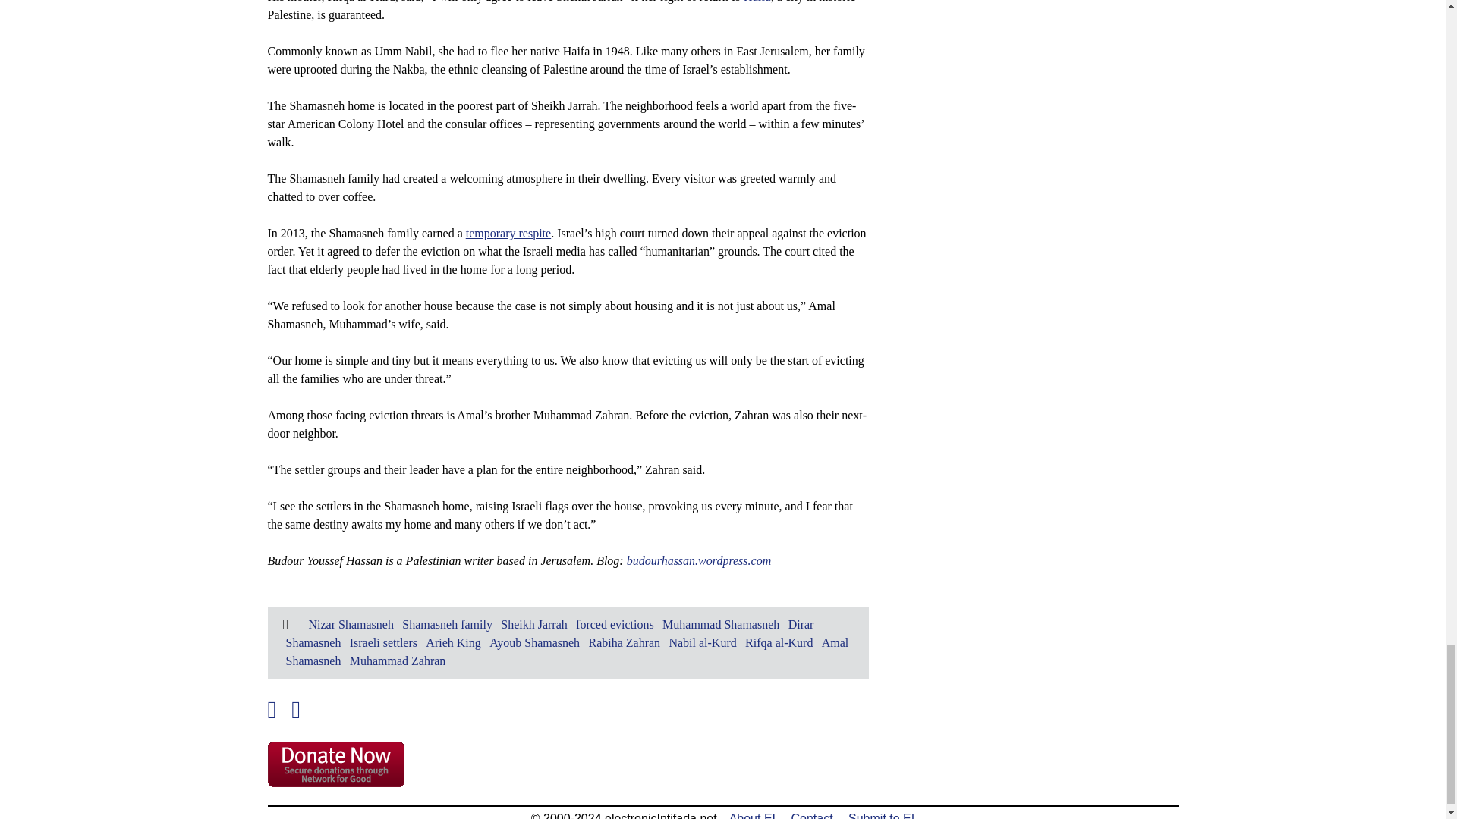  Describe the element at coordinates (702, 643) in the screenshot. I see `Nabil al-Kurd` at that location.